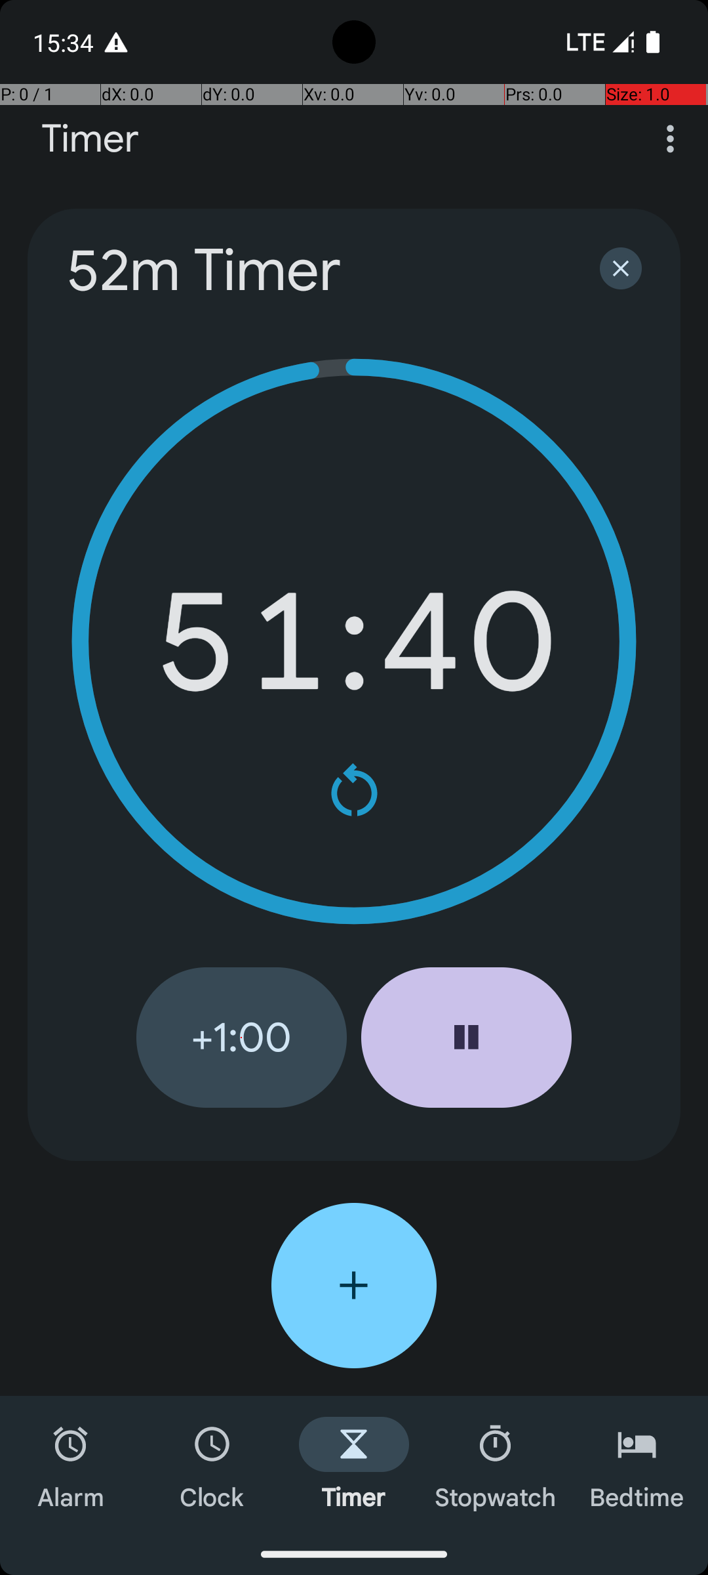 The image size is (708, 1575). Describe the element at coordinates (241, 1038) in the screenshot. I see `+1:00` at that location.